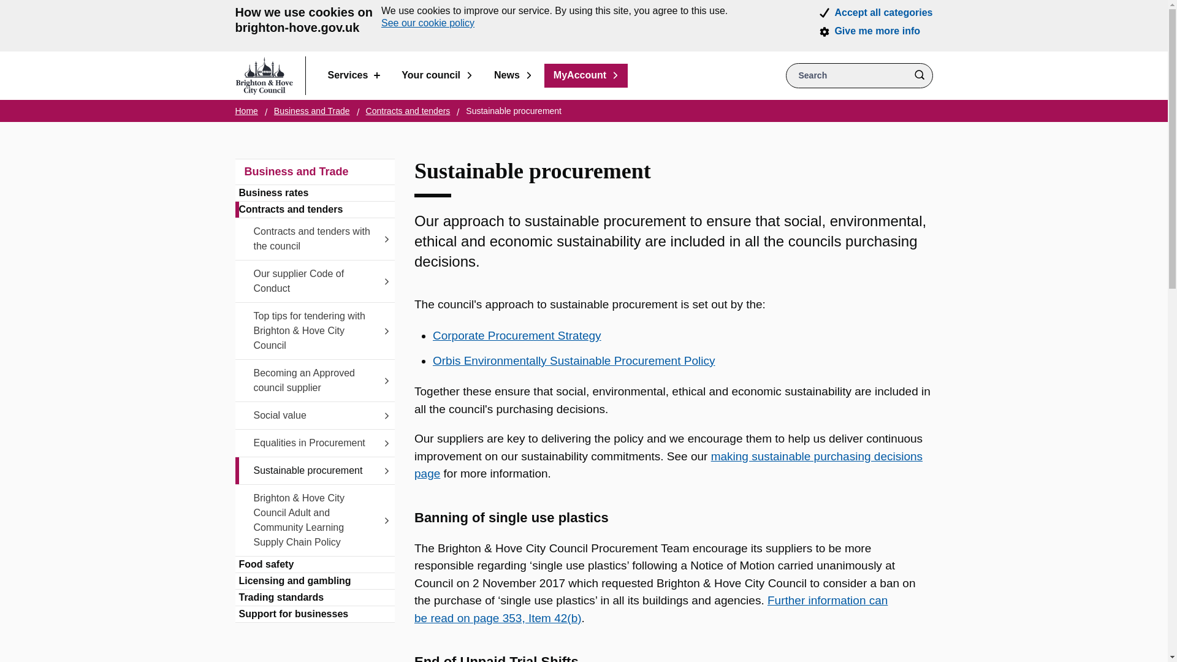  Describe the element at coordinates (919, 75) in the screenshot. I see `Search` at that location.